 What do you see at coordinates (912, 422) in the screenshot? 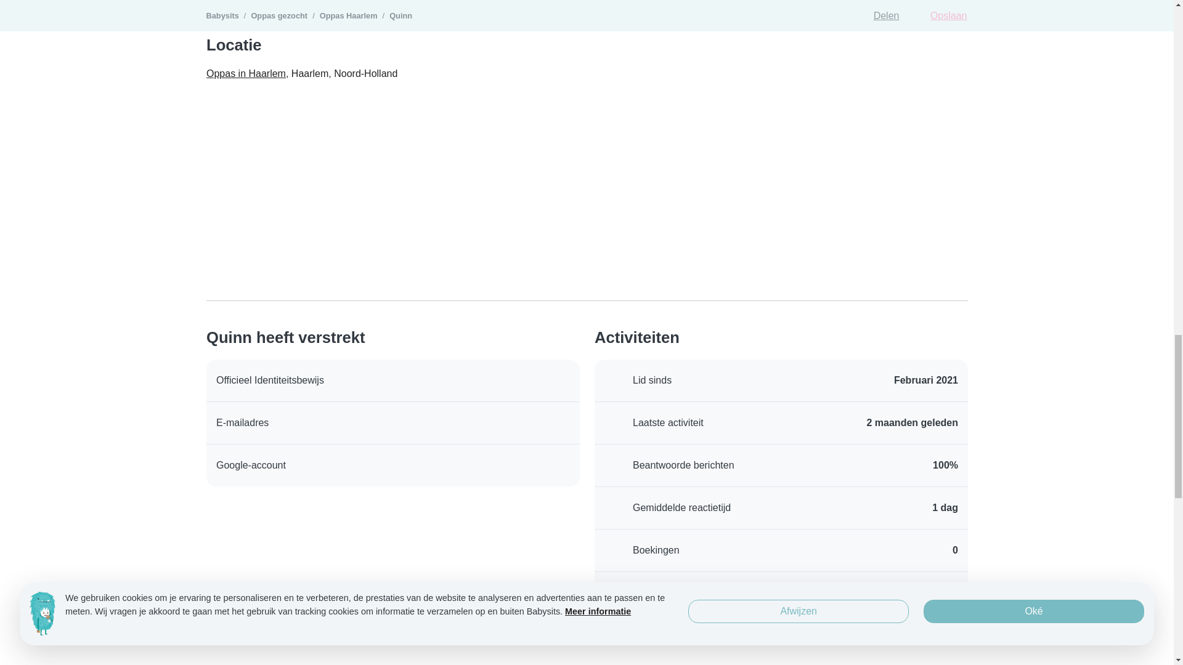
I see `21-05-2024` at bounding box center [912, 422].